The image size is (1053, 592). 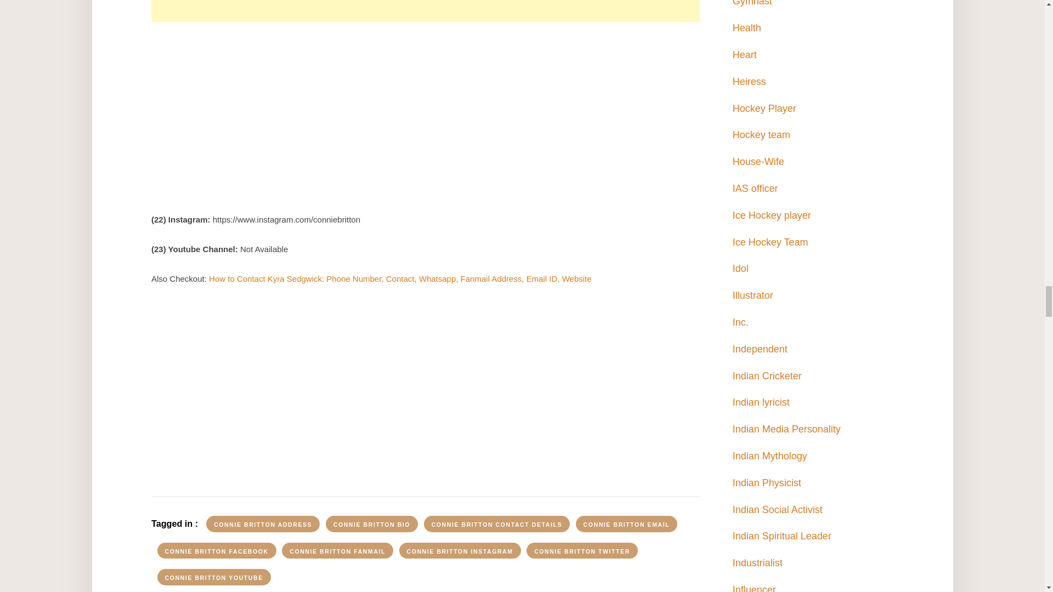 I want to click on YouTube video player, so click(x=426, y=388).